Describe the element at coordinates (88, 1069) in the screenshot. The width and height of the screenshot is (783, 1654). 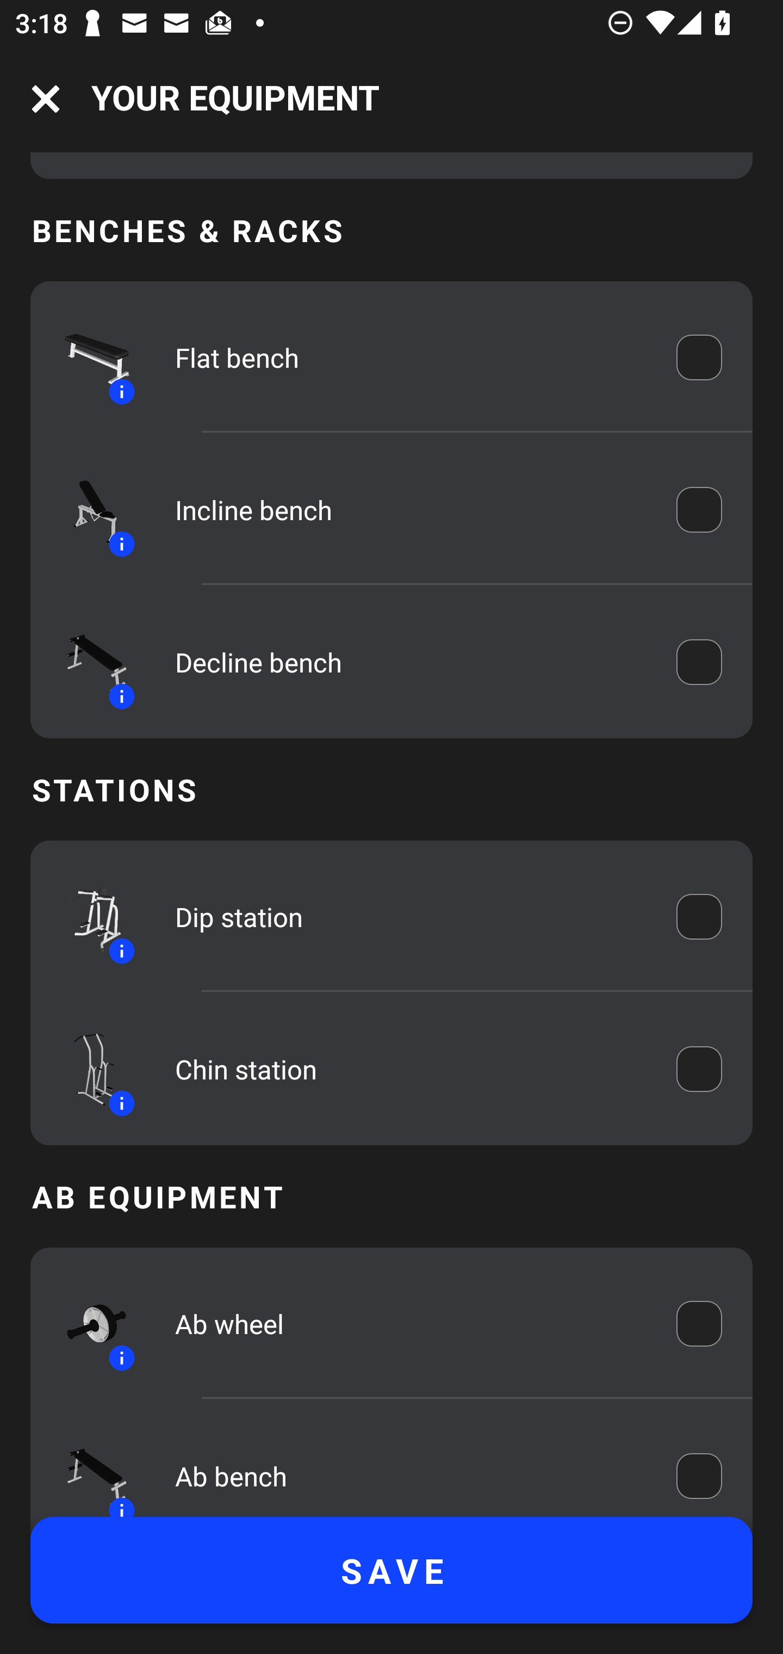
I see `Equipment icon Information icon` at that location.